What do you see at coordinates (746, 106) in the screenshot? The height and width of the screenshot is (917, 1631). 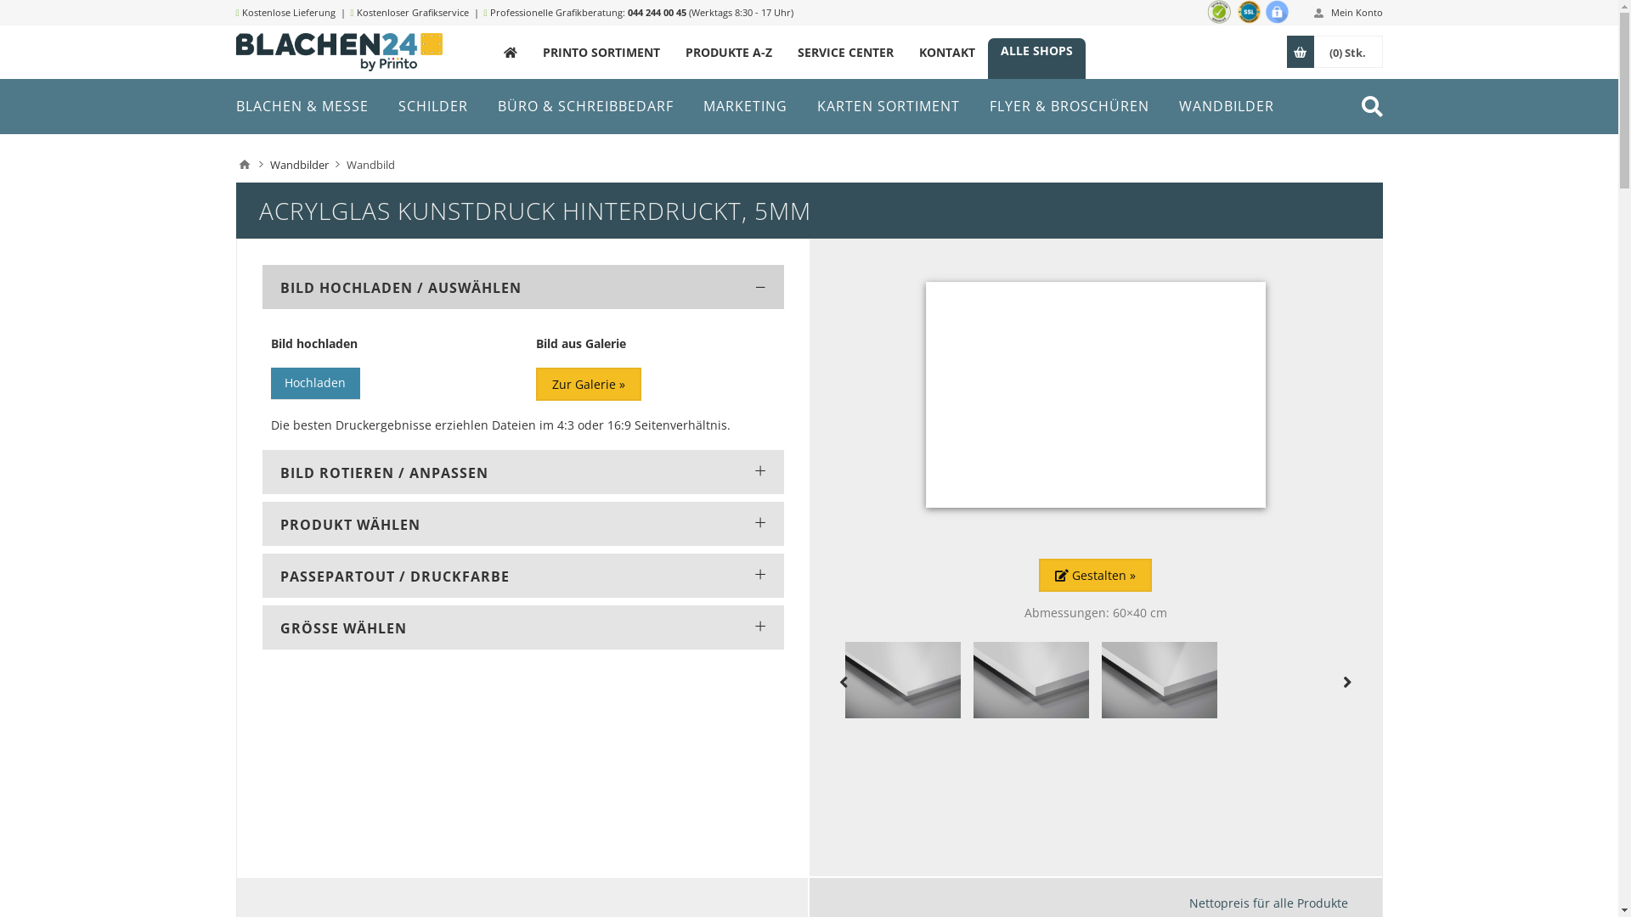 I see `MARKETING` at bounding box center [746, 106].